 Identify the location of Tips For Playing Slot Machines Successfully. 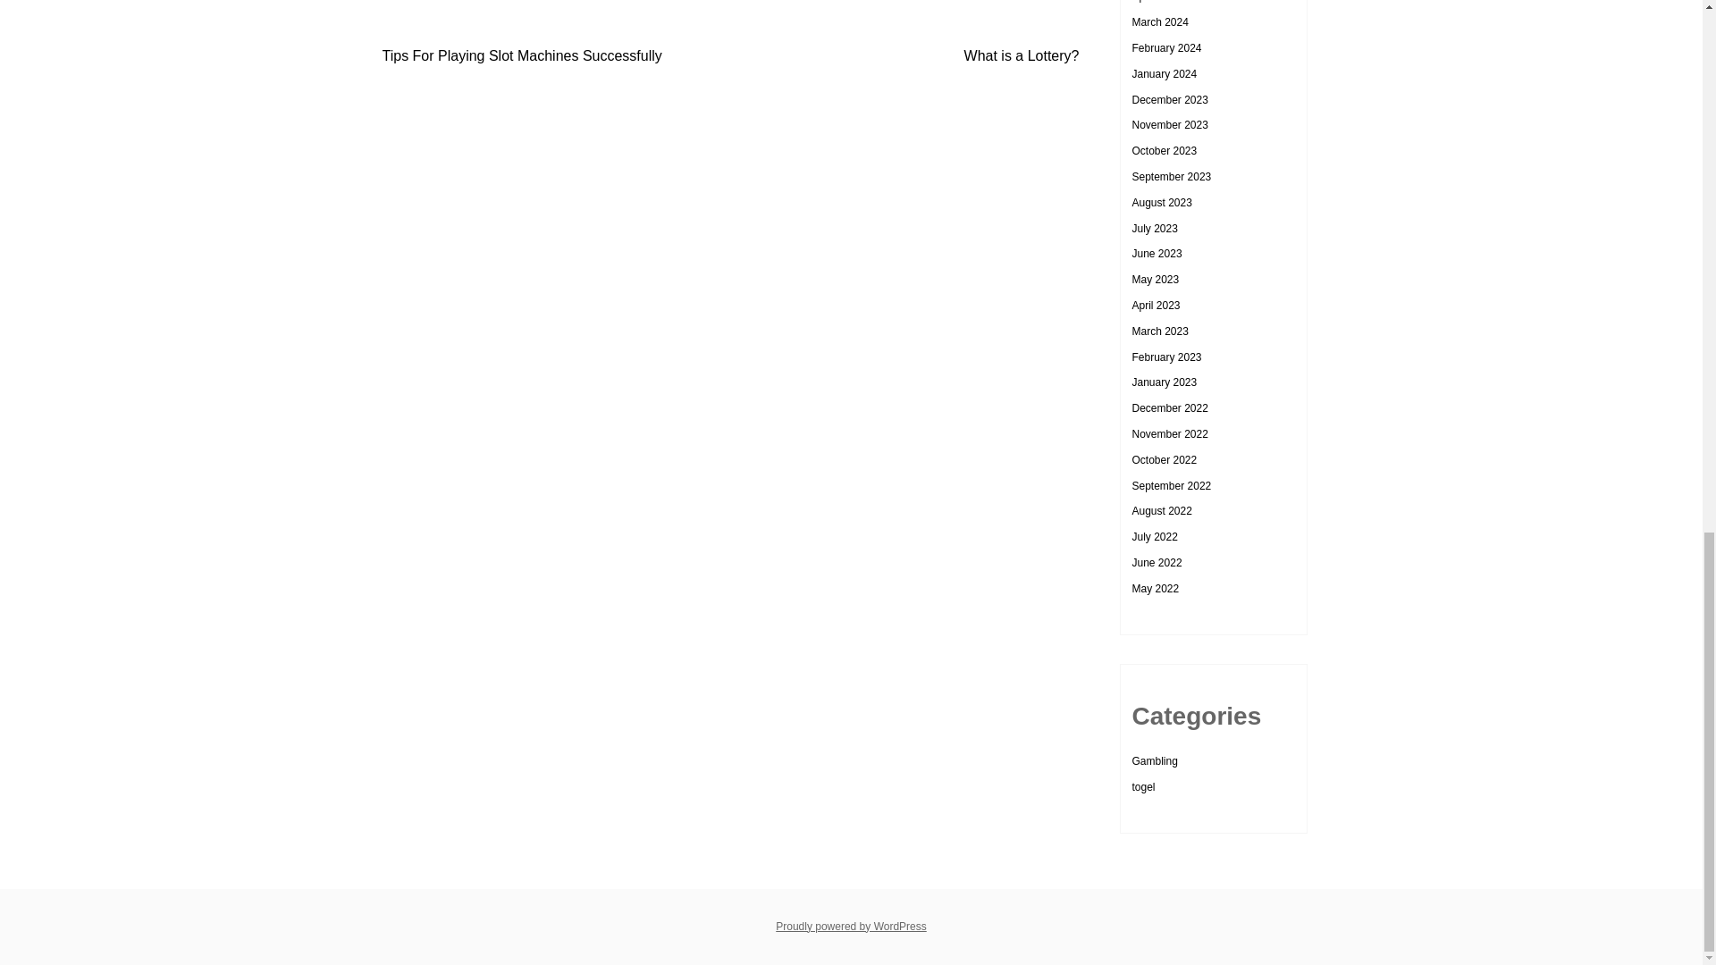
(522, 55).